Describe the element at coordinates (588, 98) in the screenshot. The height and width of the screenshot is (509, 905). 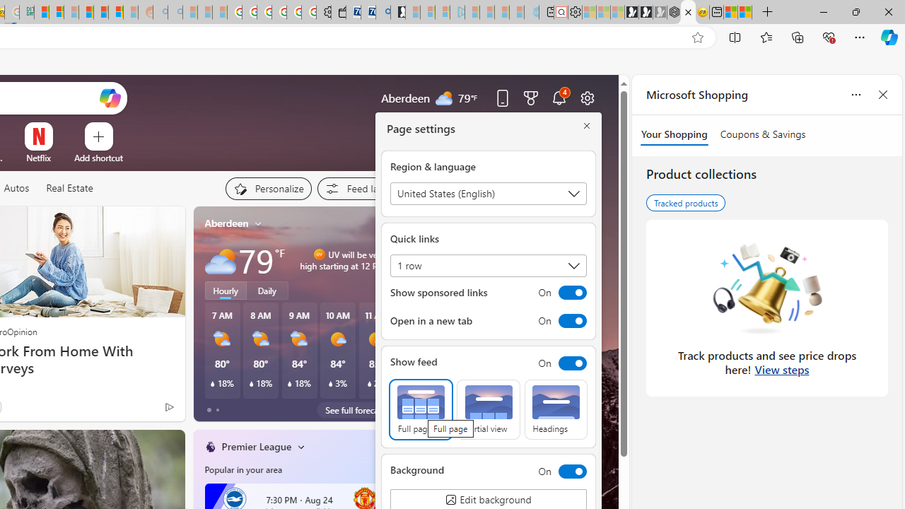
I see `Page settings` at that location.